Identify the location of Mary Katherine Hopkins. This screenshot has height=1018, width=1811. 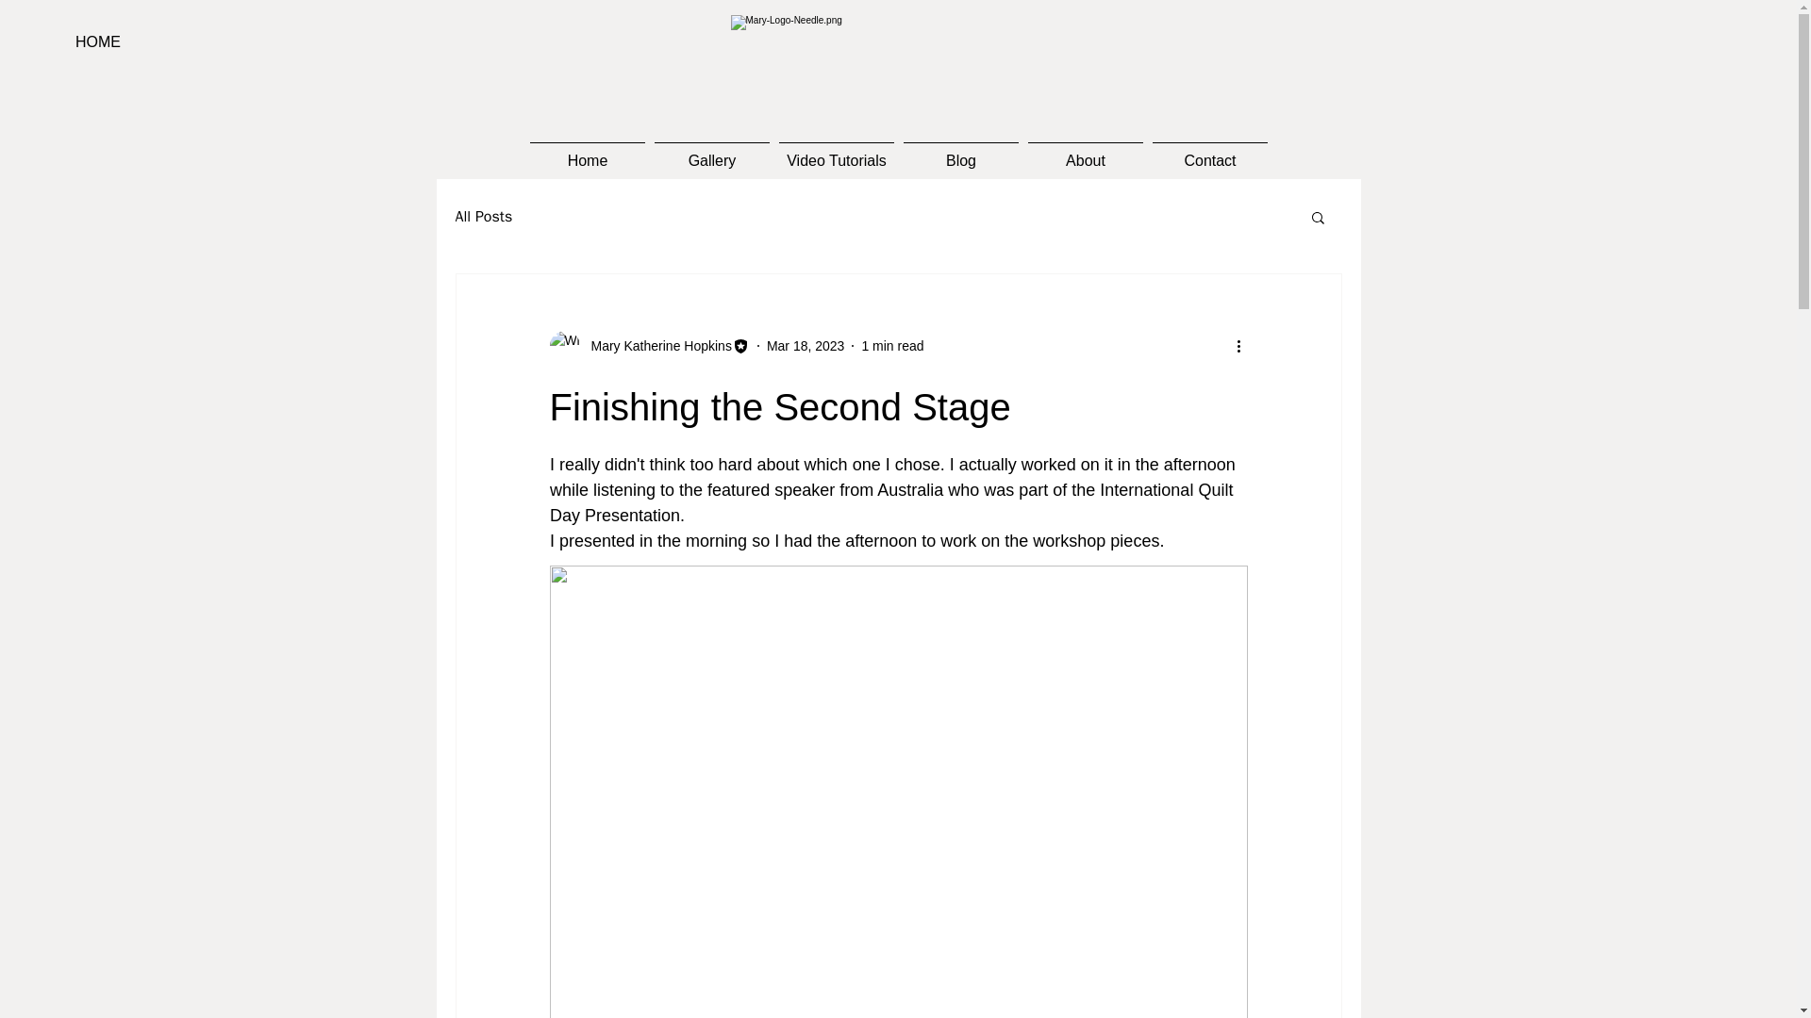
(655, 345).